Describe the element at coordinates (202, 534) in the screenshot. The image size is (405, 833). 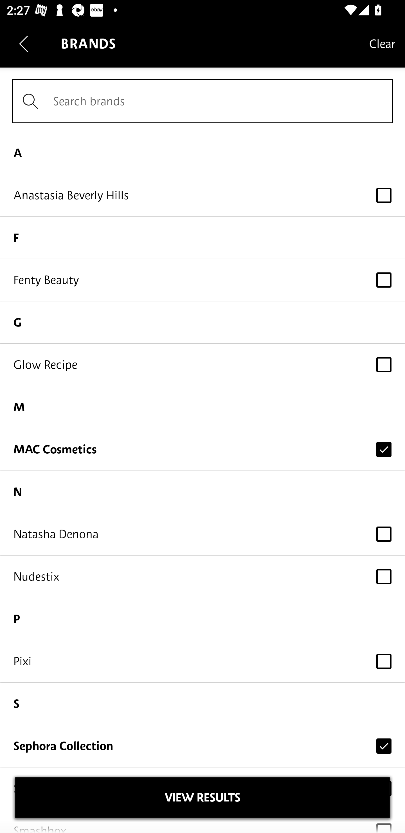
I see `Natasha Denona` at that location.